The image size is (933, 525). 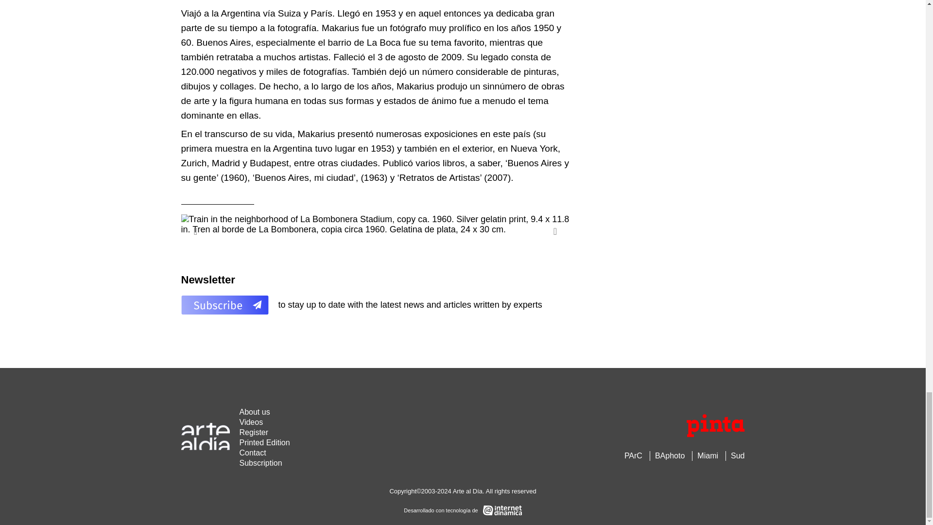 What do you see at coordinates (670, 455) in the screenshot?
I see `BAphoto` at bounding box center [670, 455].